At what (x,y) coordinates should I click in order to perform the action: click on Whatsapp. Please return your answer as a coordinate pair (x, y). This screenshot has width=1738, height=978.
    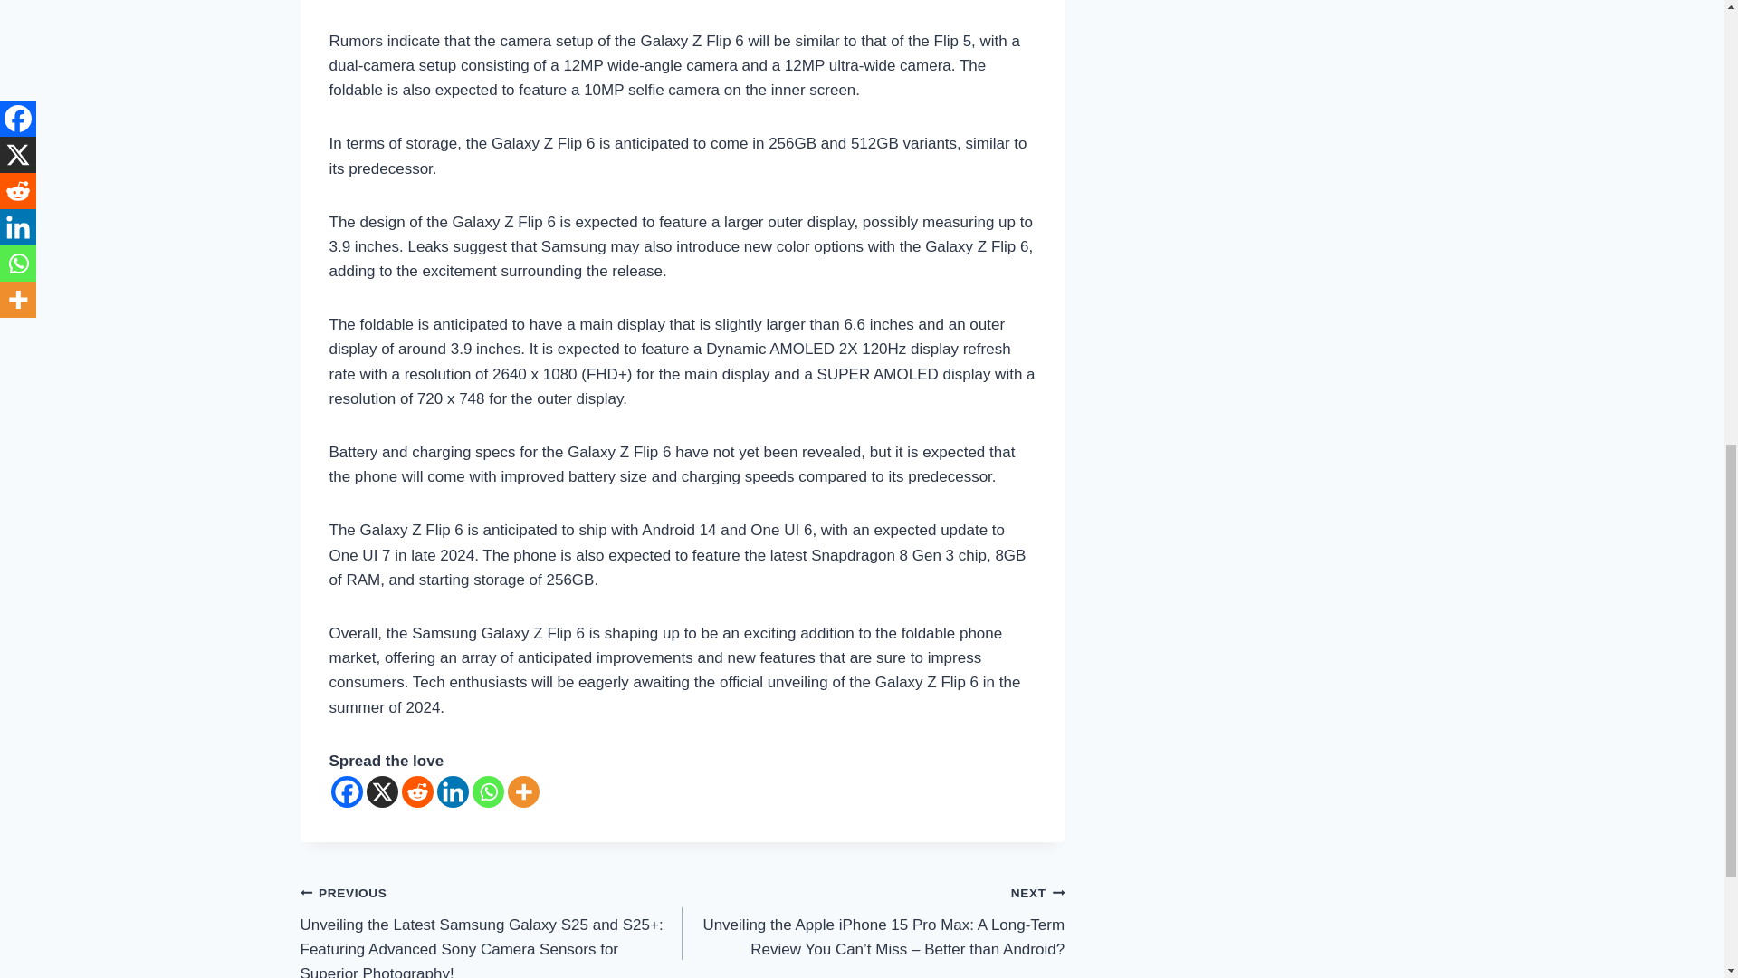
    Looking at the image, I should click on (488, 791).